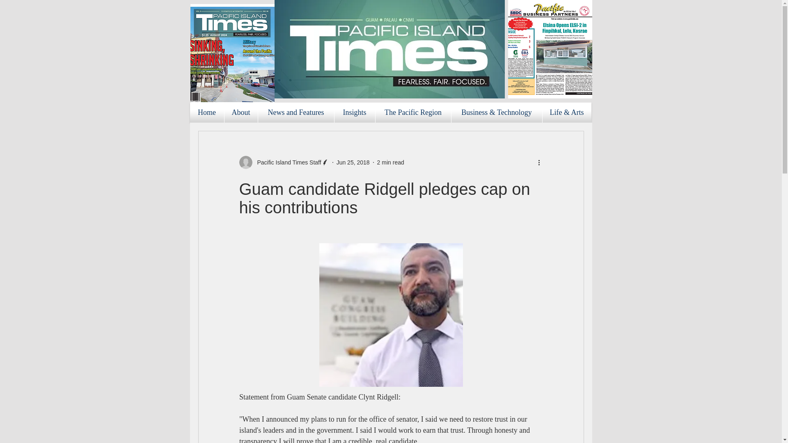 Image resolution: width=788 pixels, height=443 pixels. Describe the element at coordinates (391, 162) in the screenshot. I see `2 min read` at that location.